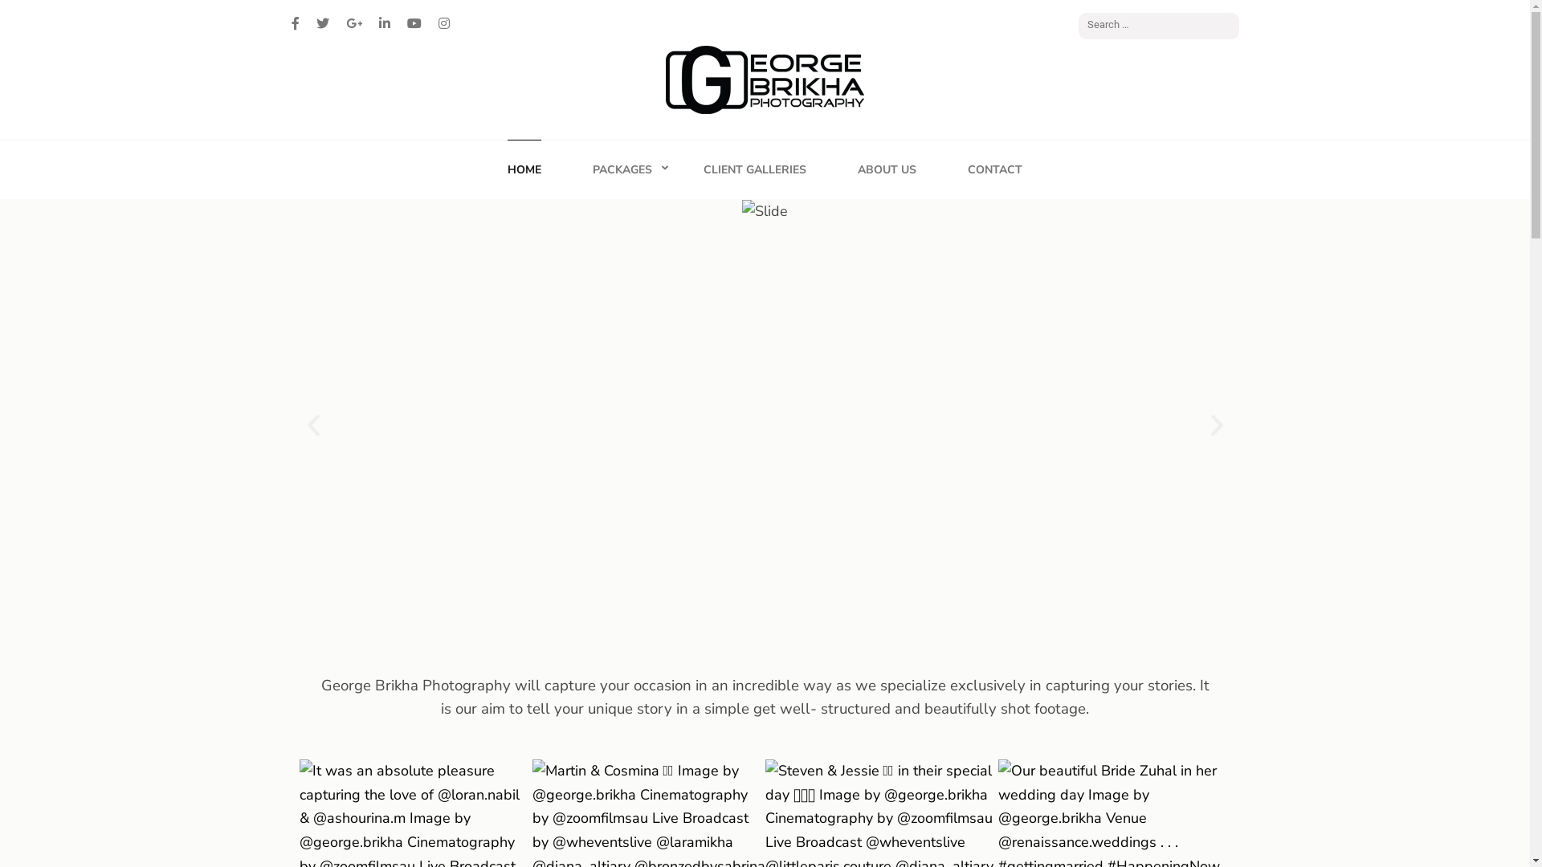 Image resolution: width=1542 pixels, height=867 pixels. What do you see at coordinates (535, 141) in the screenshot?
I see `George Brikha Photography` at bounding box center [535, 141].